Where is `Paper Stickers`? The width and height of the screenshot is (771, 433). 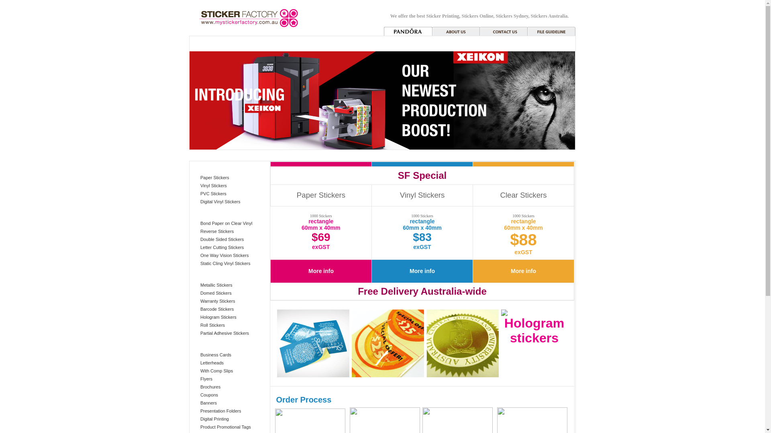 Paper Stickers is located at coordinates (321, 195).